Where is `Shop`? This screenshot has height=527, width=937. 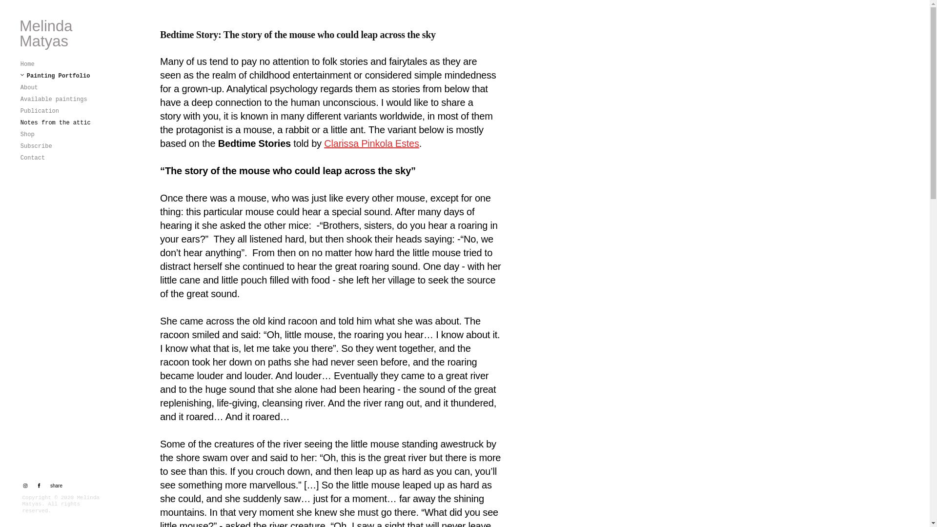 Shop is located at coordinates (27, 135).